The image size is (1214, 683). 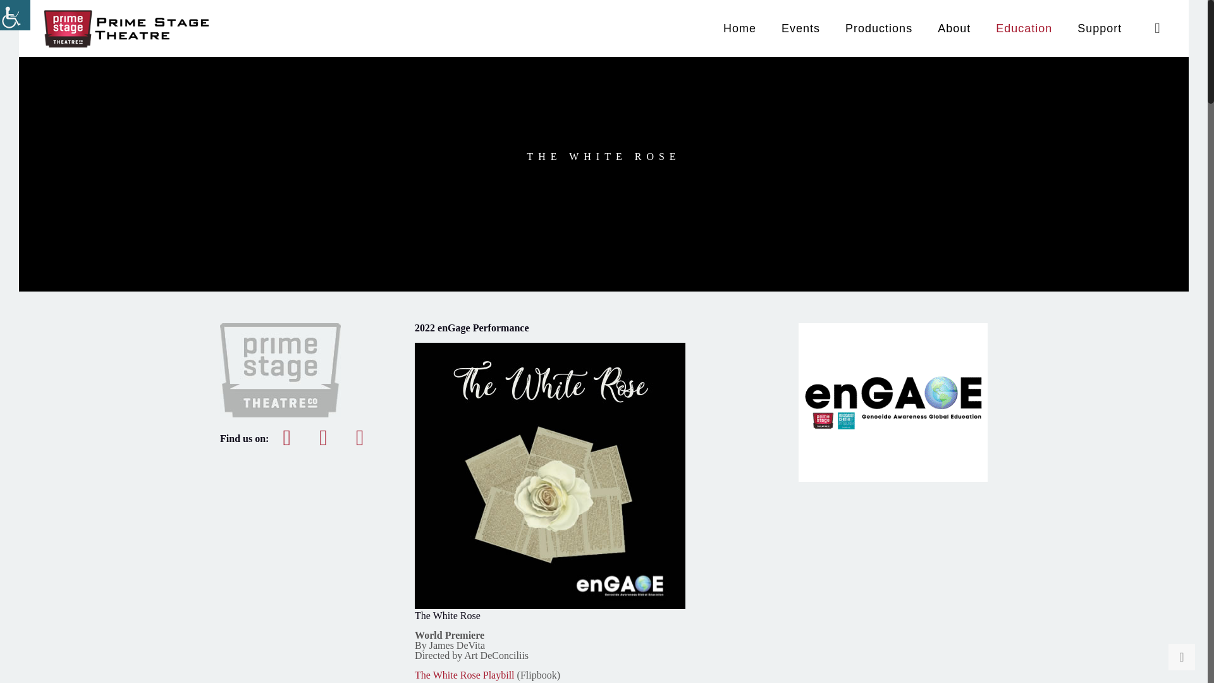 I want to click on About, so click(x=954, y=28).